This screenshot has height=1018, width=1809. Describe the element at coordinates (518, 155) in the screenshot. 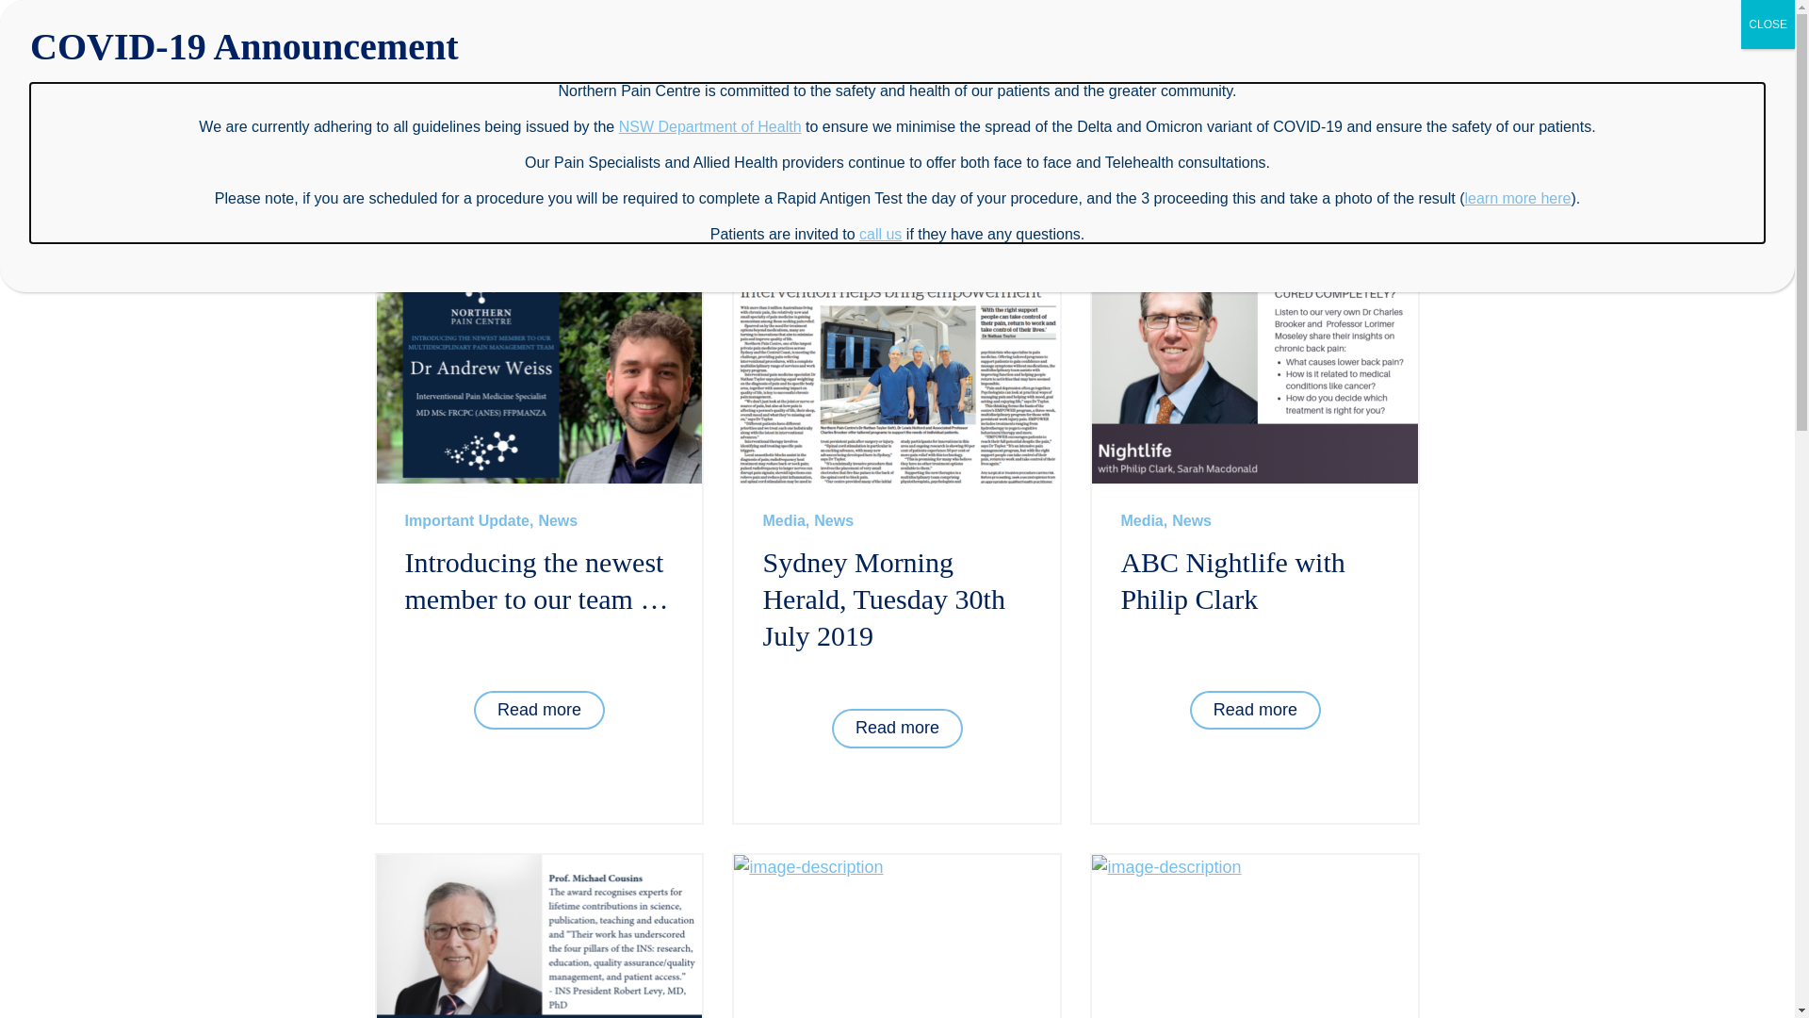

I see `Conditions We Treat` at that location.